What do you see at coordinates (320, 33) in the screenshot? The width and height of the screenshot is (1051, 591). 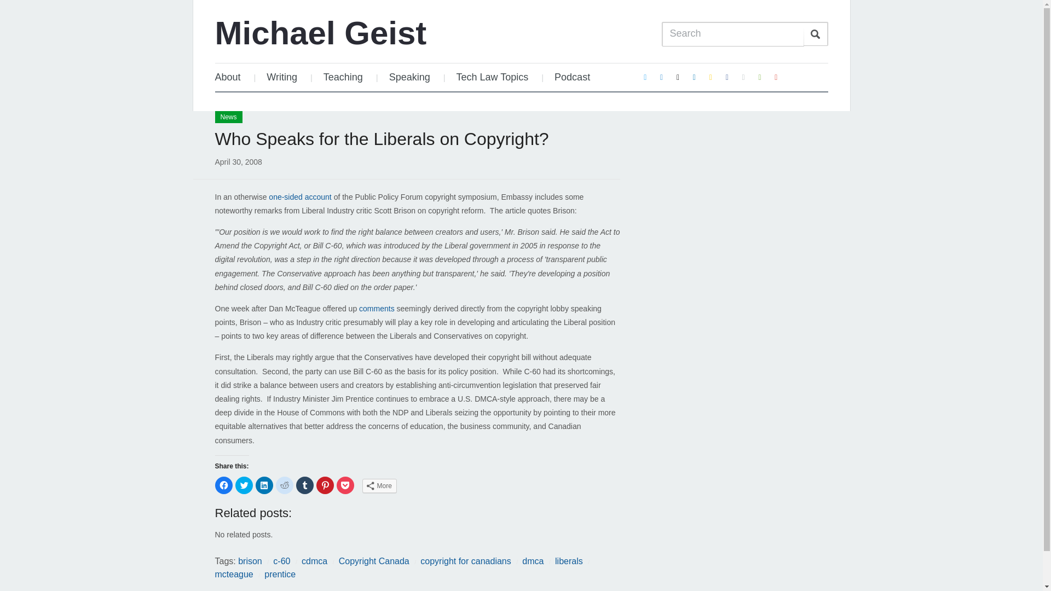 I see `Michael Geist` at bounding box center [320, 33].